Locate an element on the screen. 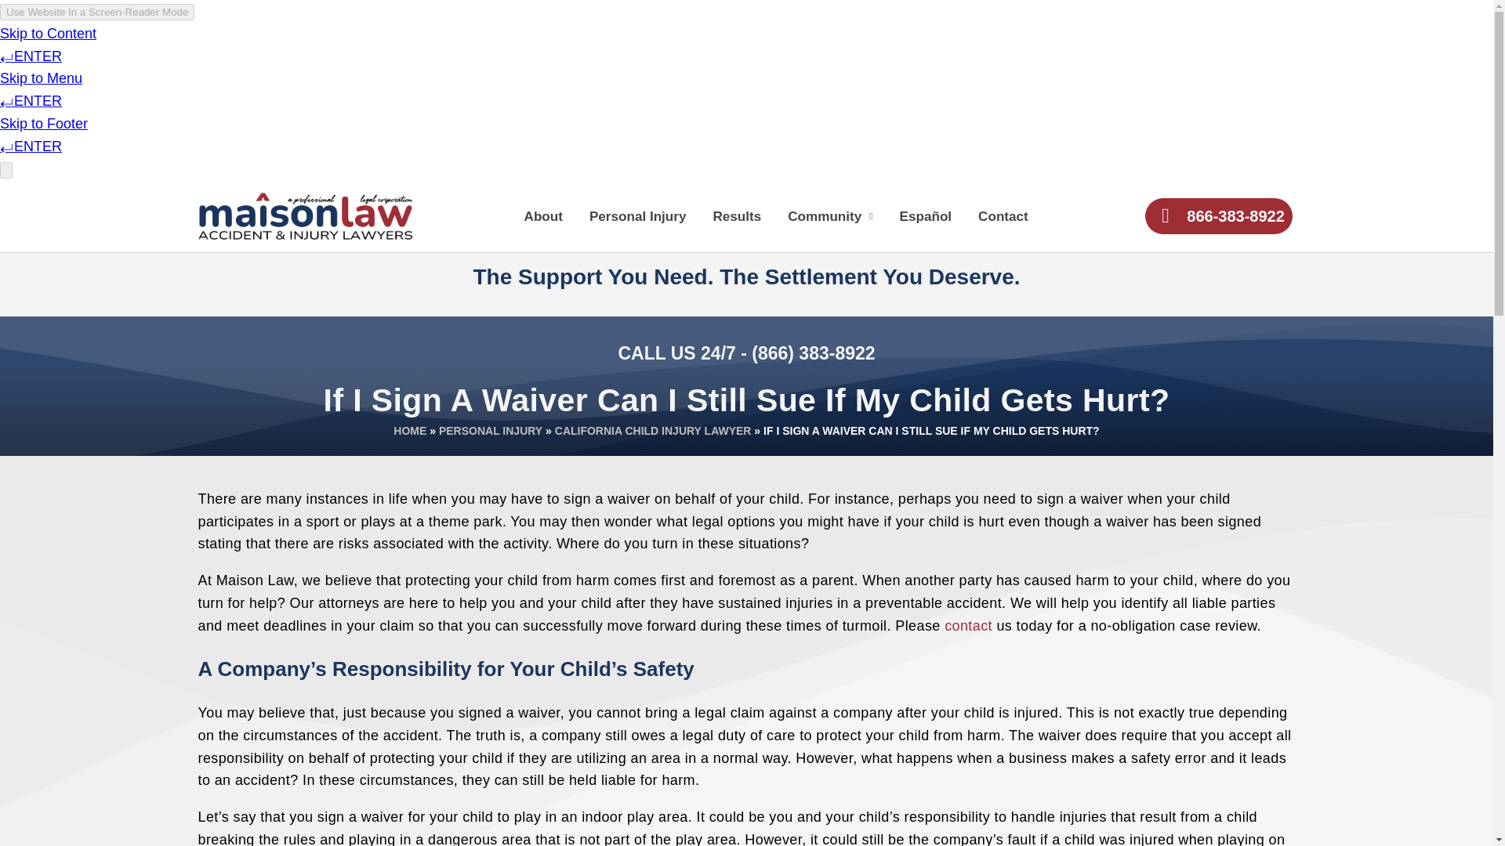  866-383-8922 is located at coordinates (1218, 216).